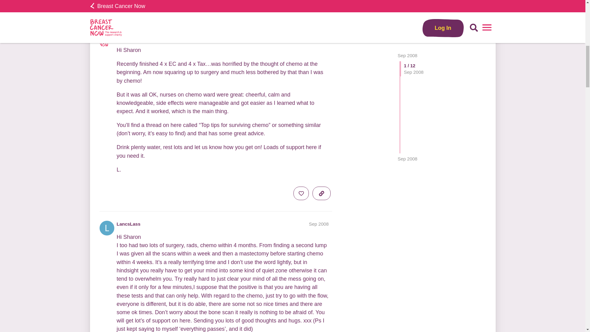 The height and width of the screenshot is (332, 590). I want to click on 5, so click(229, 9).